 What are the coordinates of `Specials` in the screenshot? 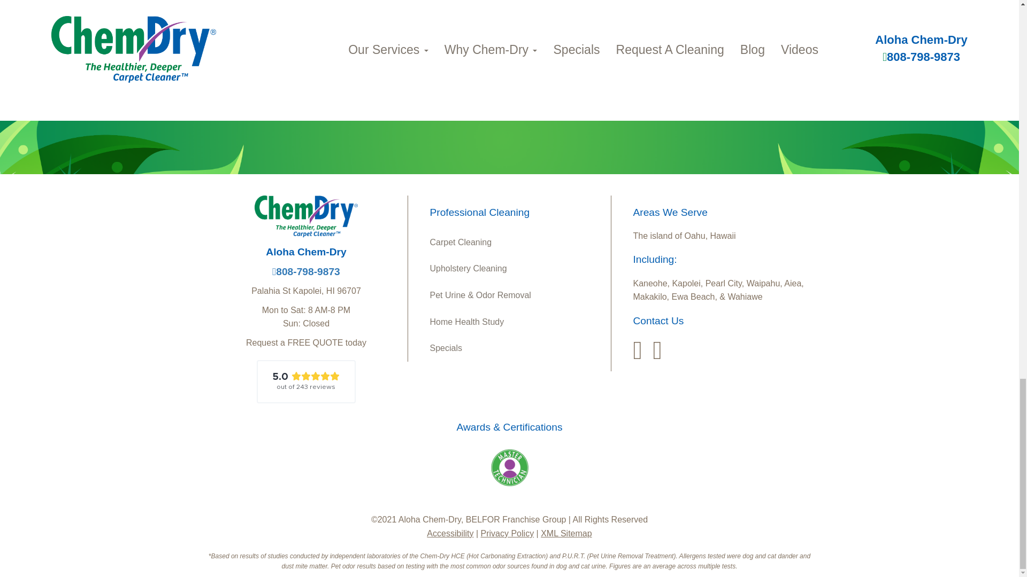 It's located at (516, 348).